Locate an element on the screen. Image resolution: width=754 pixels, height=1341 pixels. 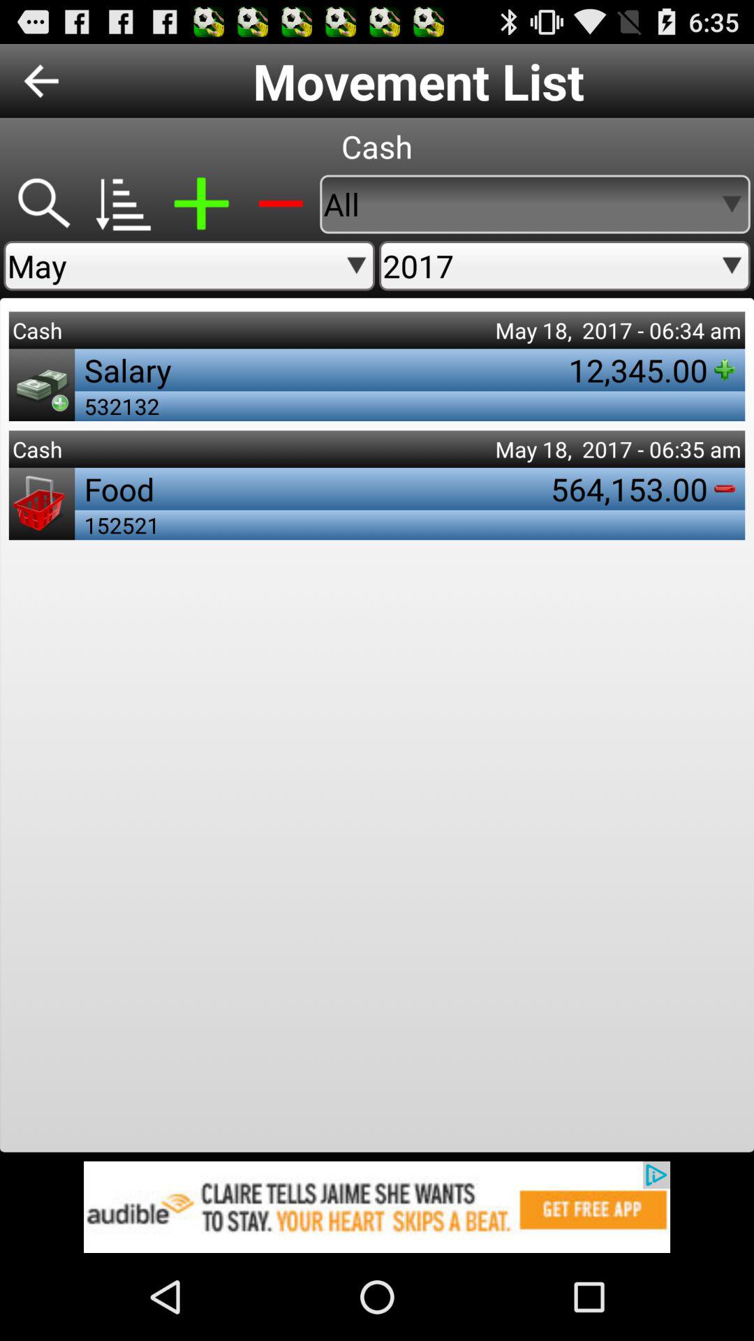
list and view options is located at coordinates (121, 204).